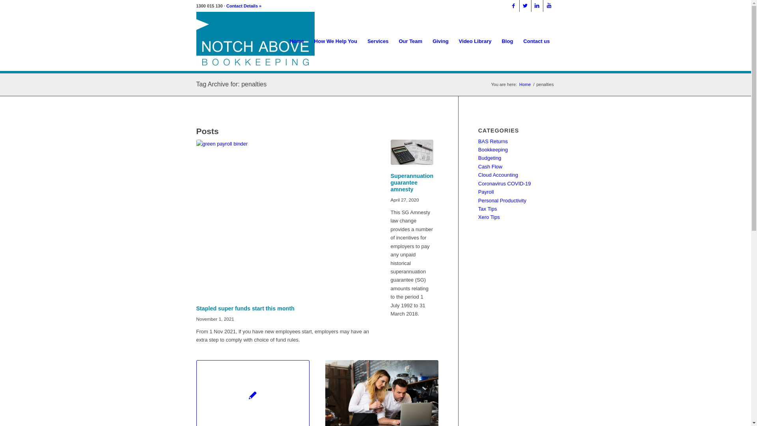  I want to click on Budgeting, so click(490, 158).